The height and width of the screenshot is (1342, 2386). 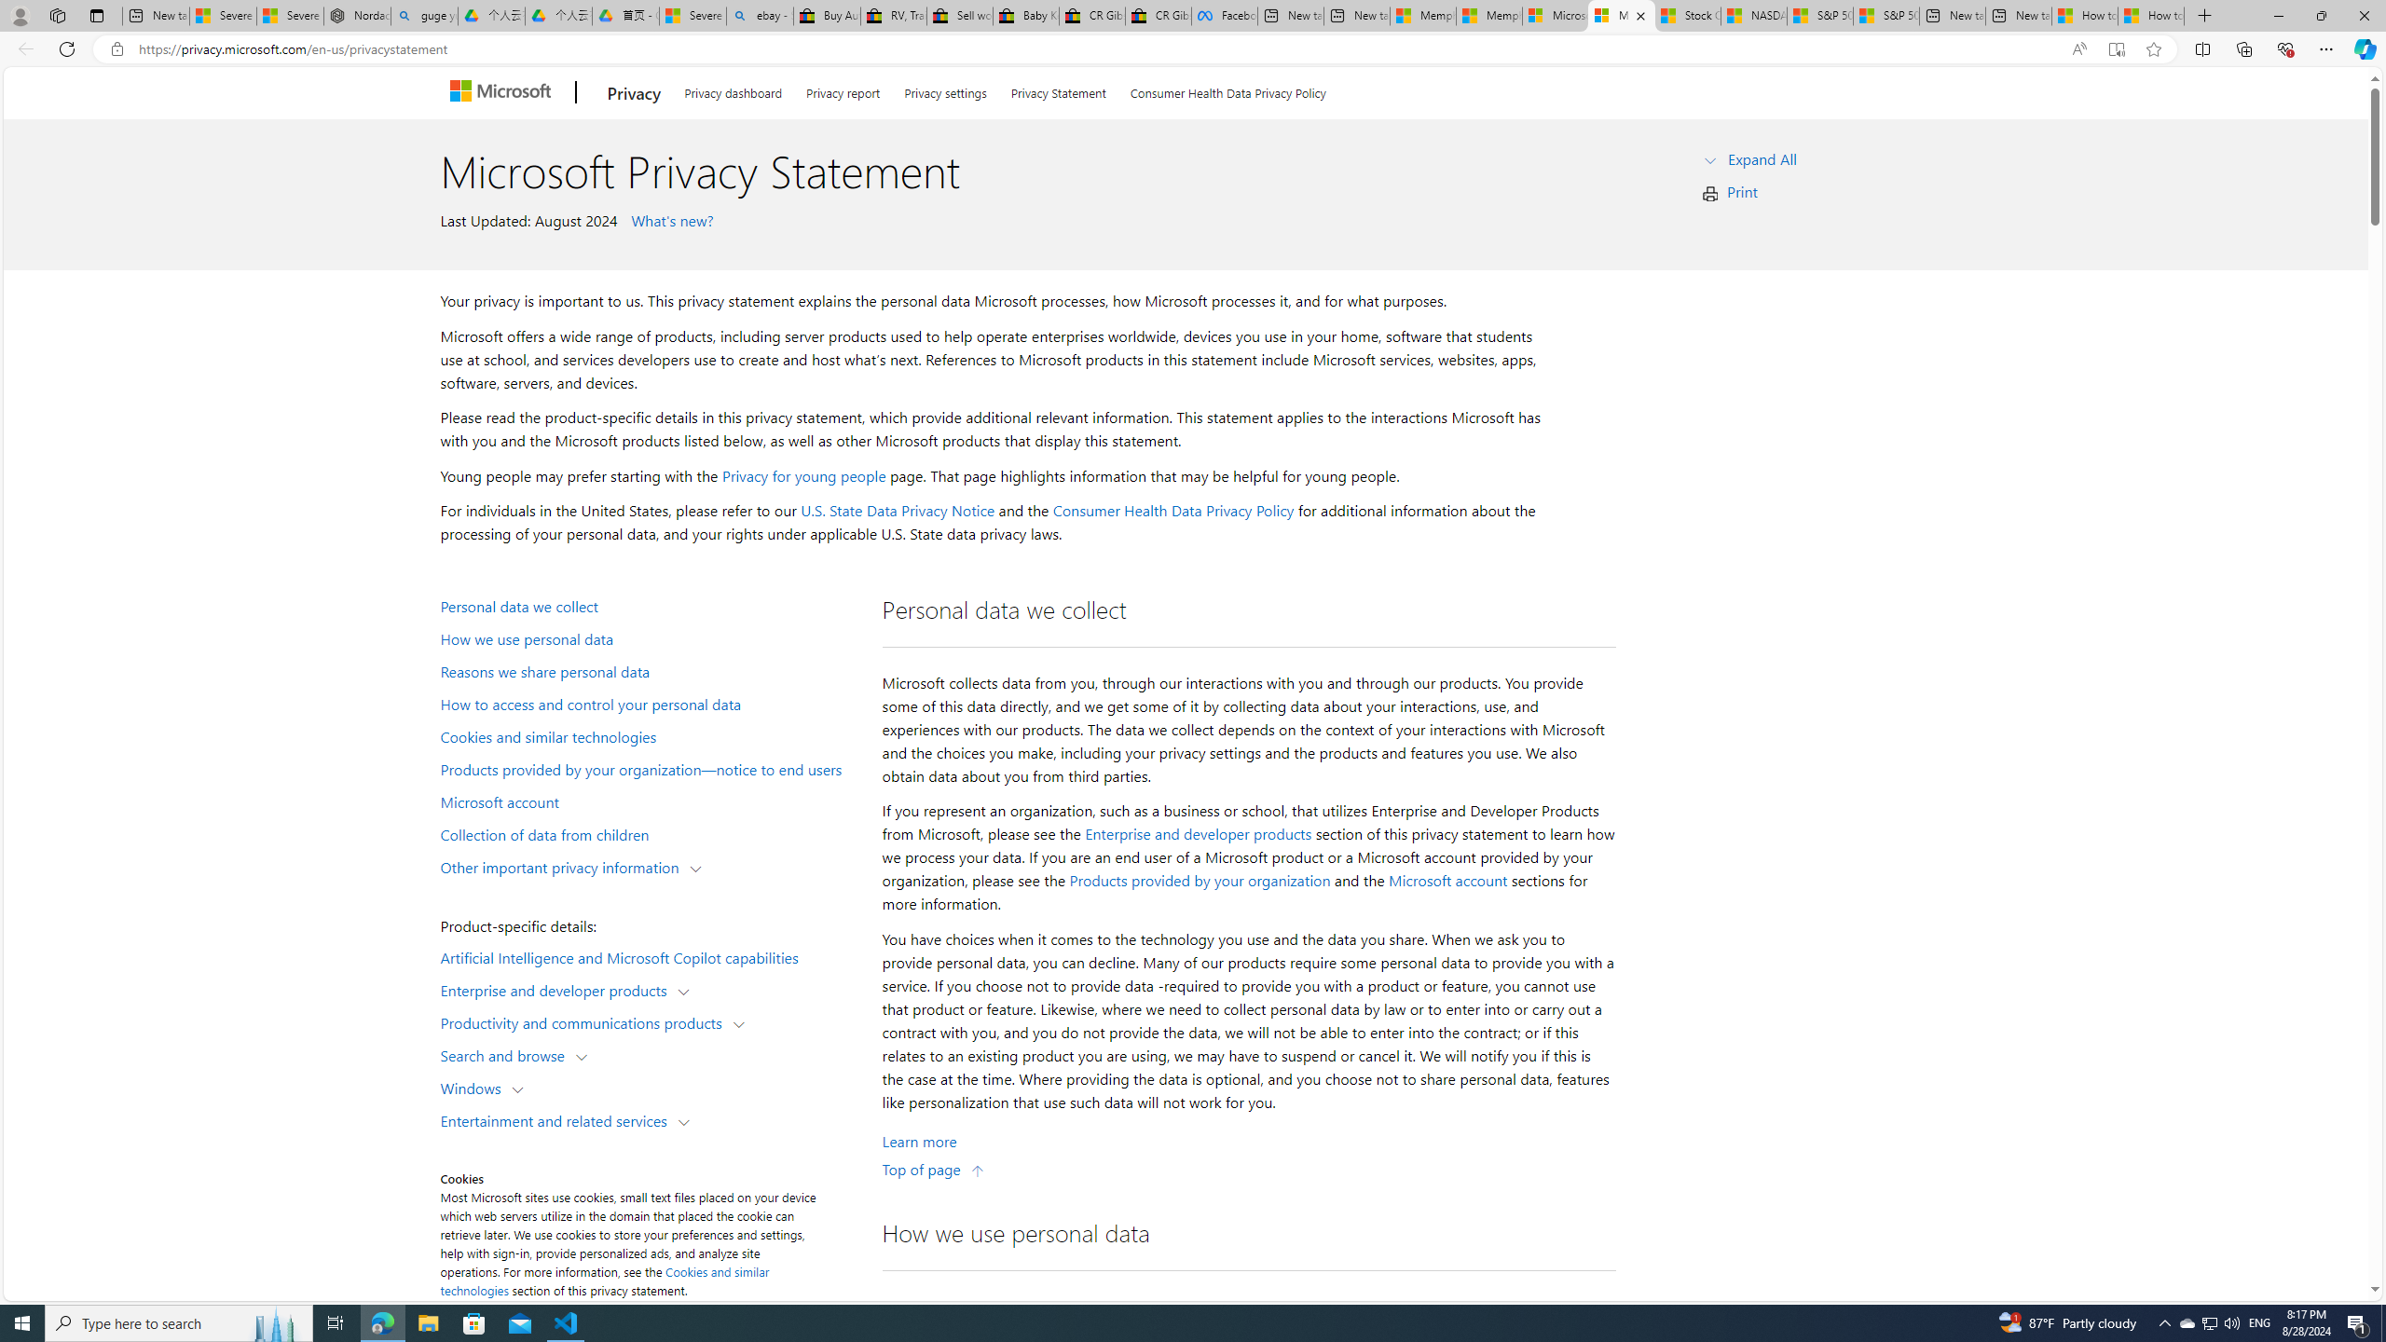 I want to click on U.S. State Data Privacy Notice, so click(x=898, y=511).